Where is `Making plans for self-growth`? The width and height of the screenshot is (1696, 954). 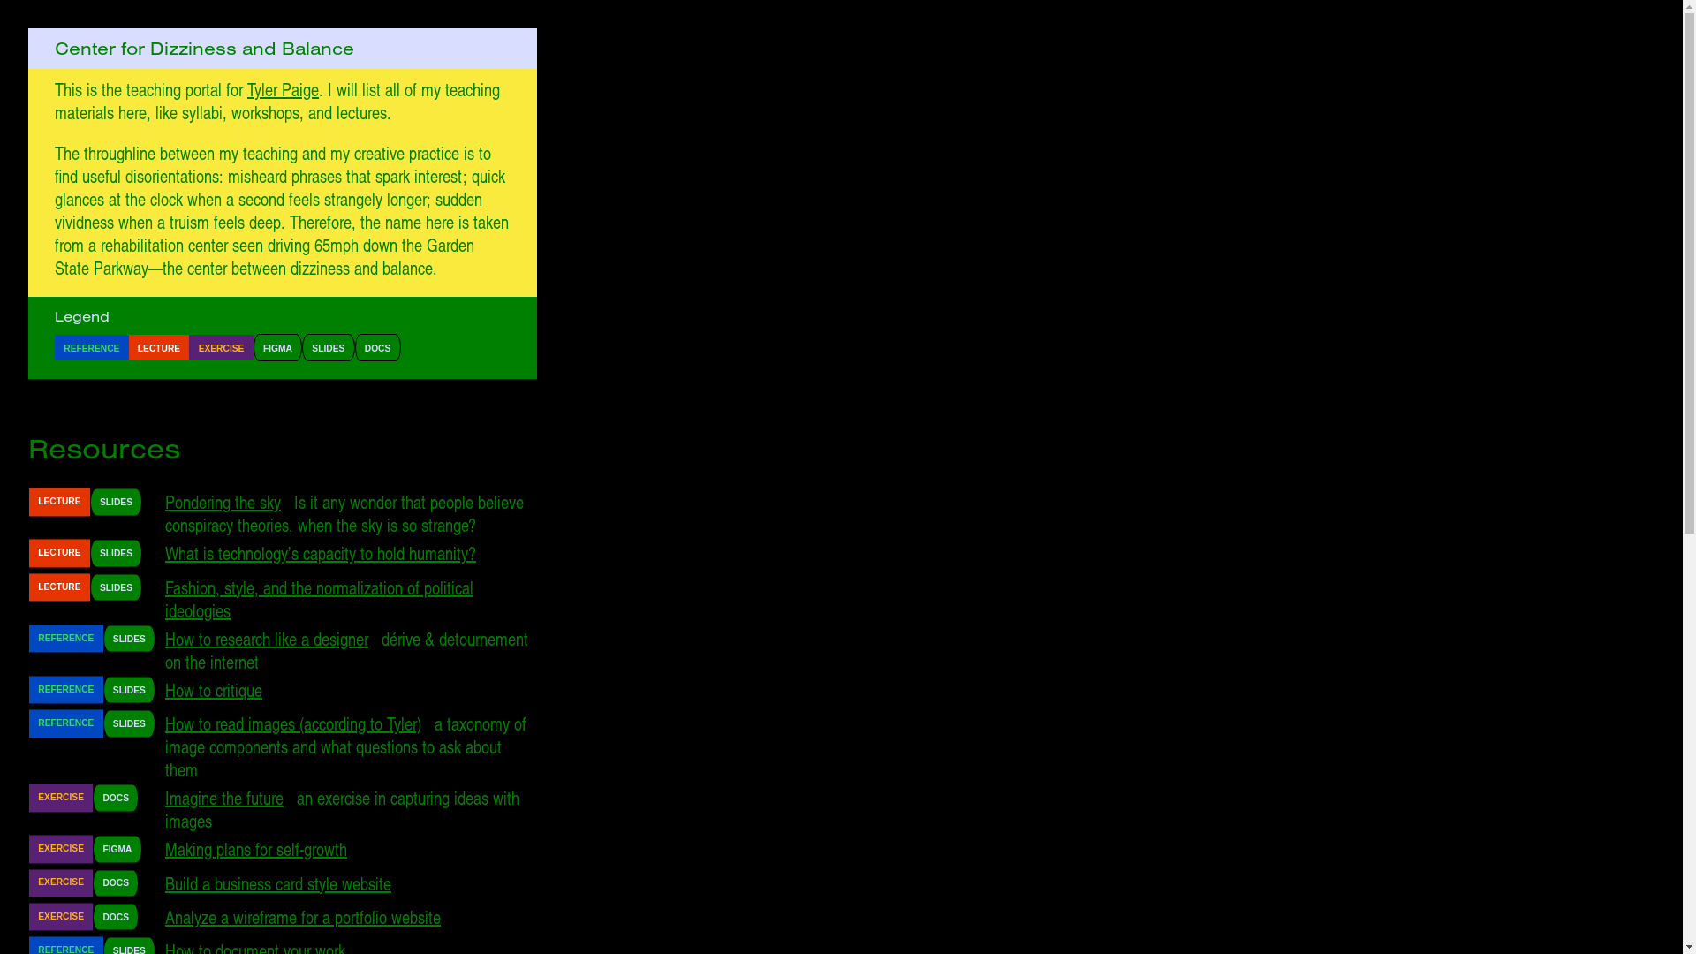
Making plans for self-growth is located at coordinates (256, 849).